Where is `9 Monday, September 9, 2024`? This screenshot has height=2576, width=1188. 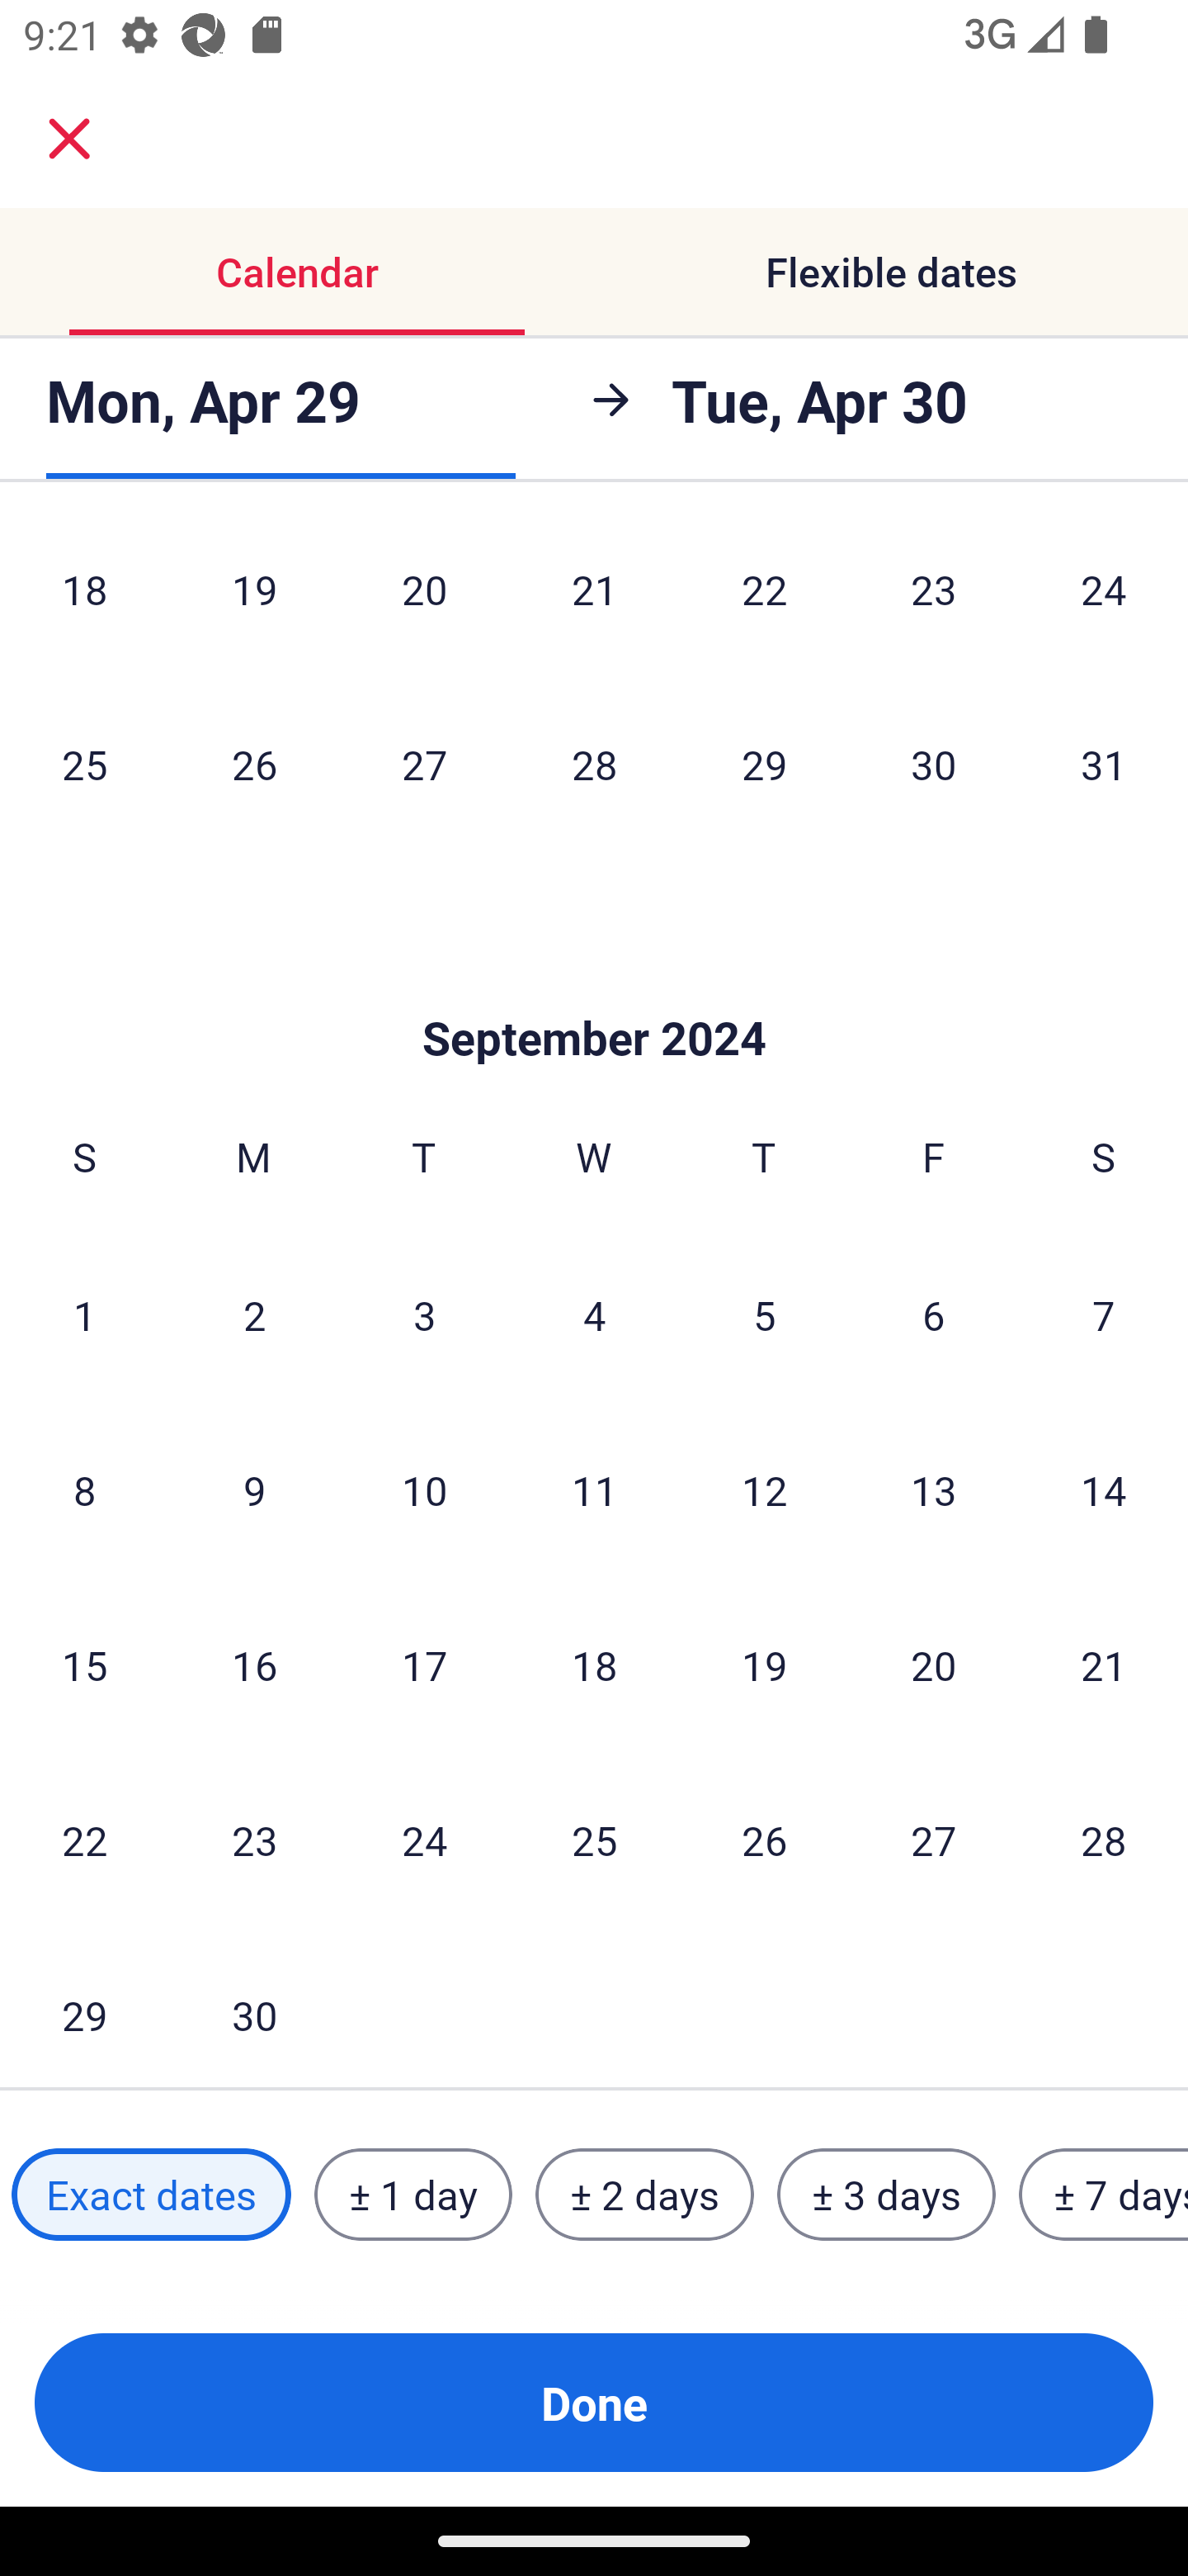 9 Monday, September 9, 2024 is located at coordinates (254, 1489).